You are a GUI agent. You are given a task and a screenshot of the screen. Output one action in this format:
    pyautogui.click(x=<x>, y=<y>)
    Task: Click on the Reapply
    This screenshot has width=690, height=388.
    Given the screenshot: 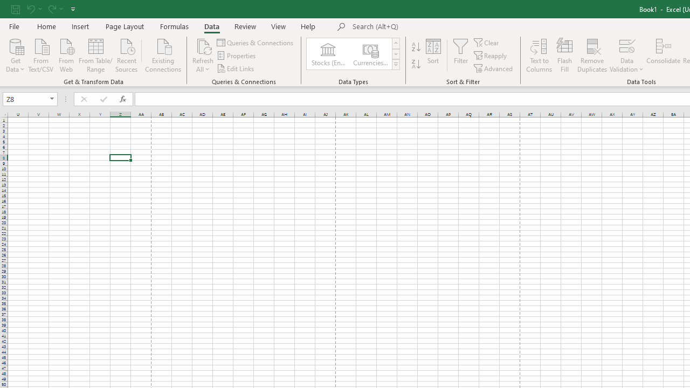 What is the action you would take?
    pyautogui.click(x=491, y=56)
    